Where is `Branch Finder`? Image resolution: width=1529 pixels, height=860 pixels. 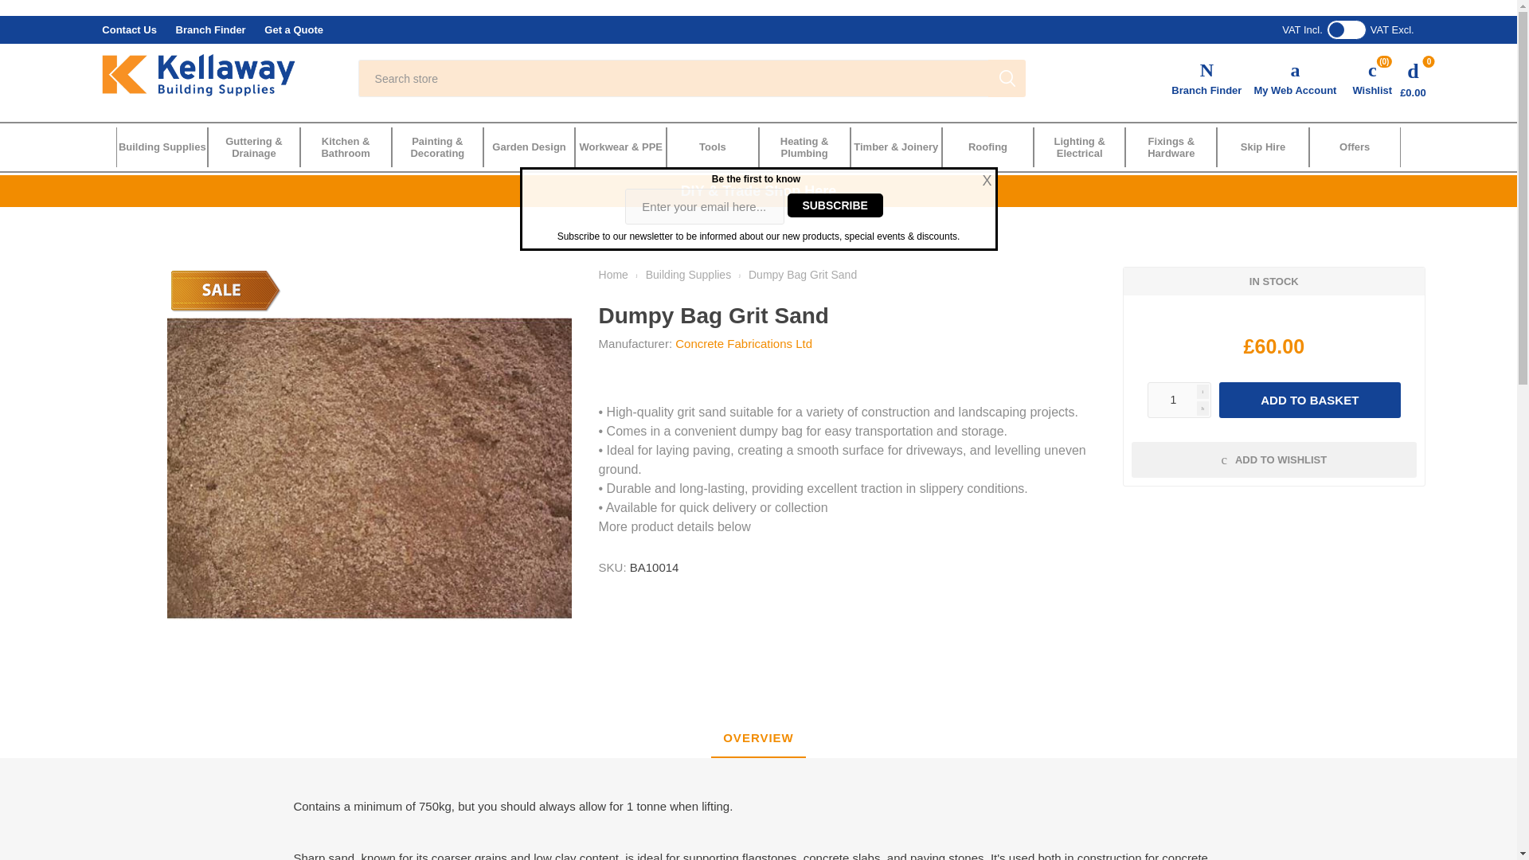
Branch Finder is located at coordinates (210, 30).